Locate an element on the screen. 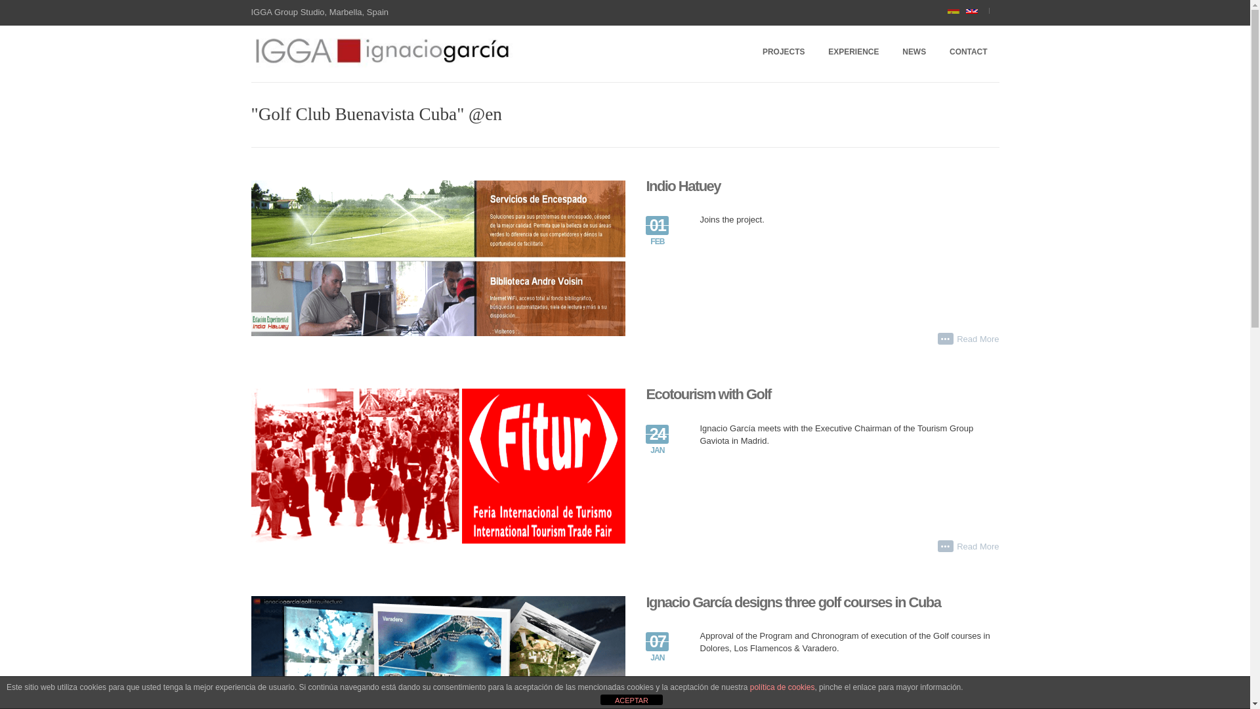 Image resolution: width=1260 pixels, height=709 pixels. Indio Hatuey is located at coordinates (682, 186).